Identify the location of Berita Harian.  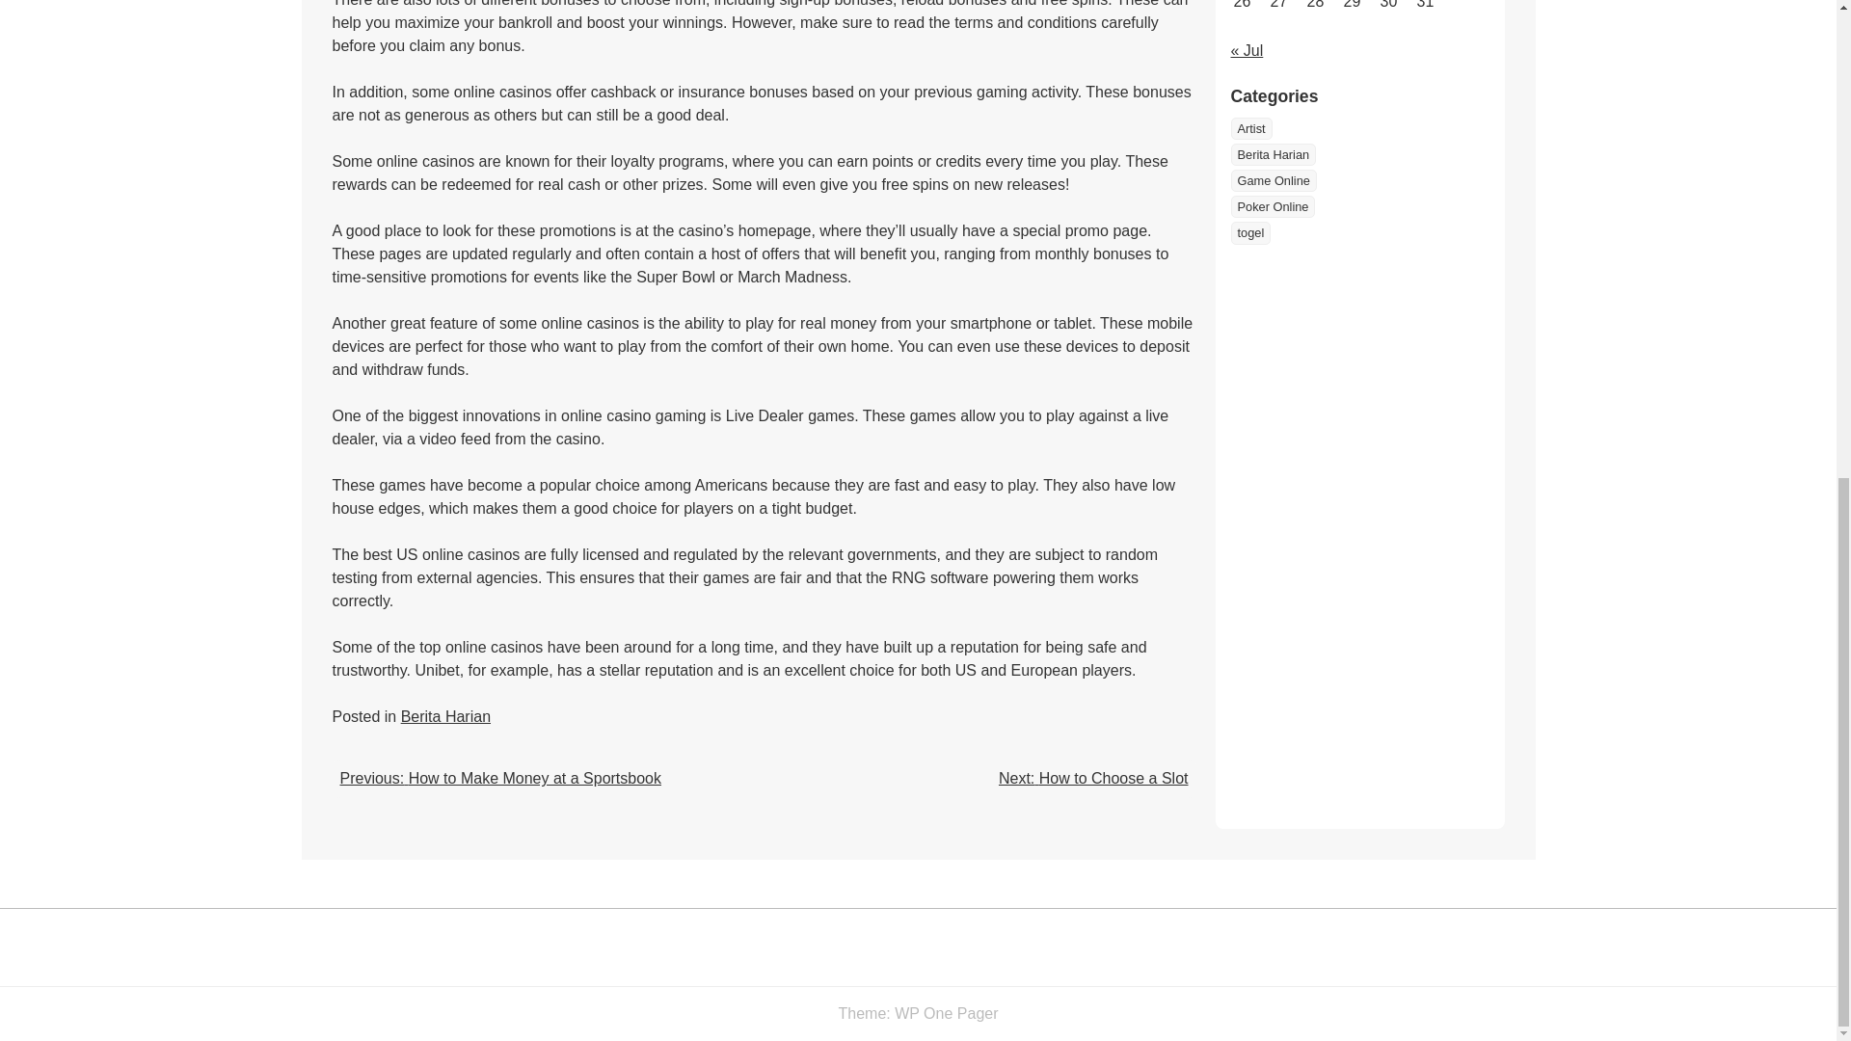
(1273, 154).